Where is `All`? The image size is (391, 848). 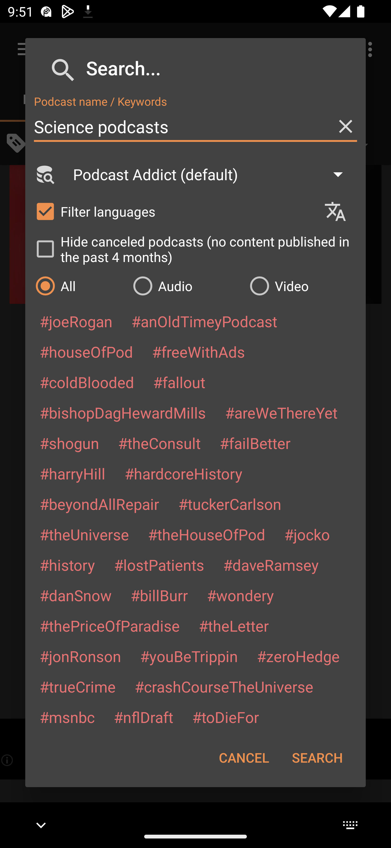 All is located at coordinates (79, 286).